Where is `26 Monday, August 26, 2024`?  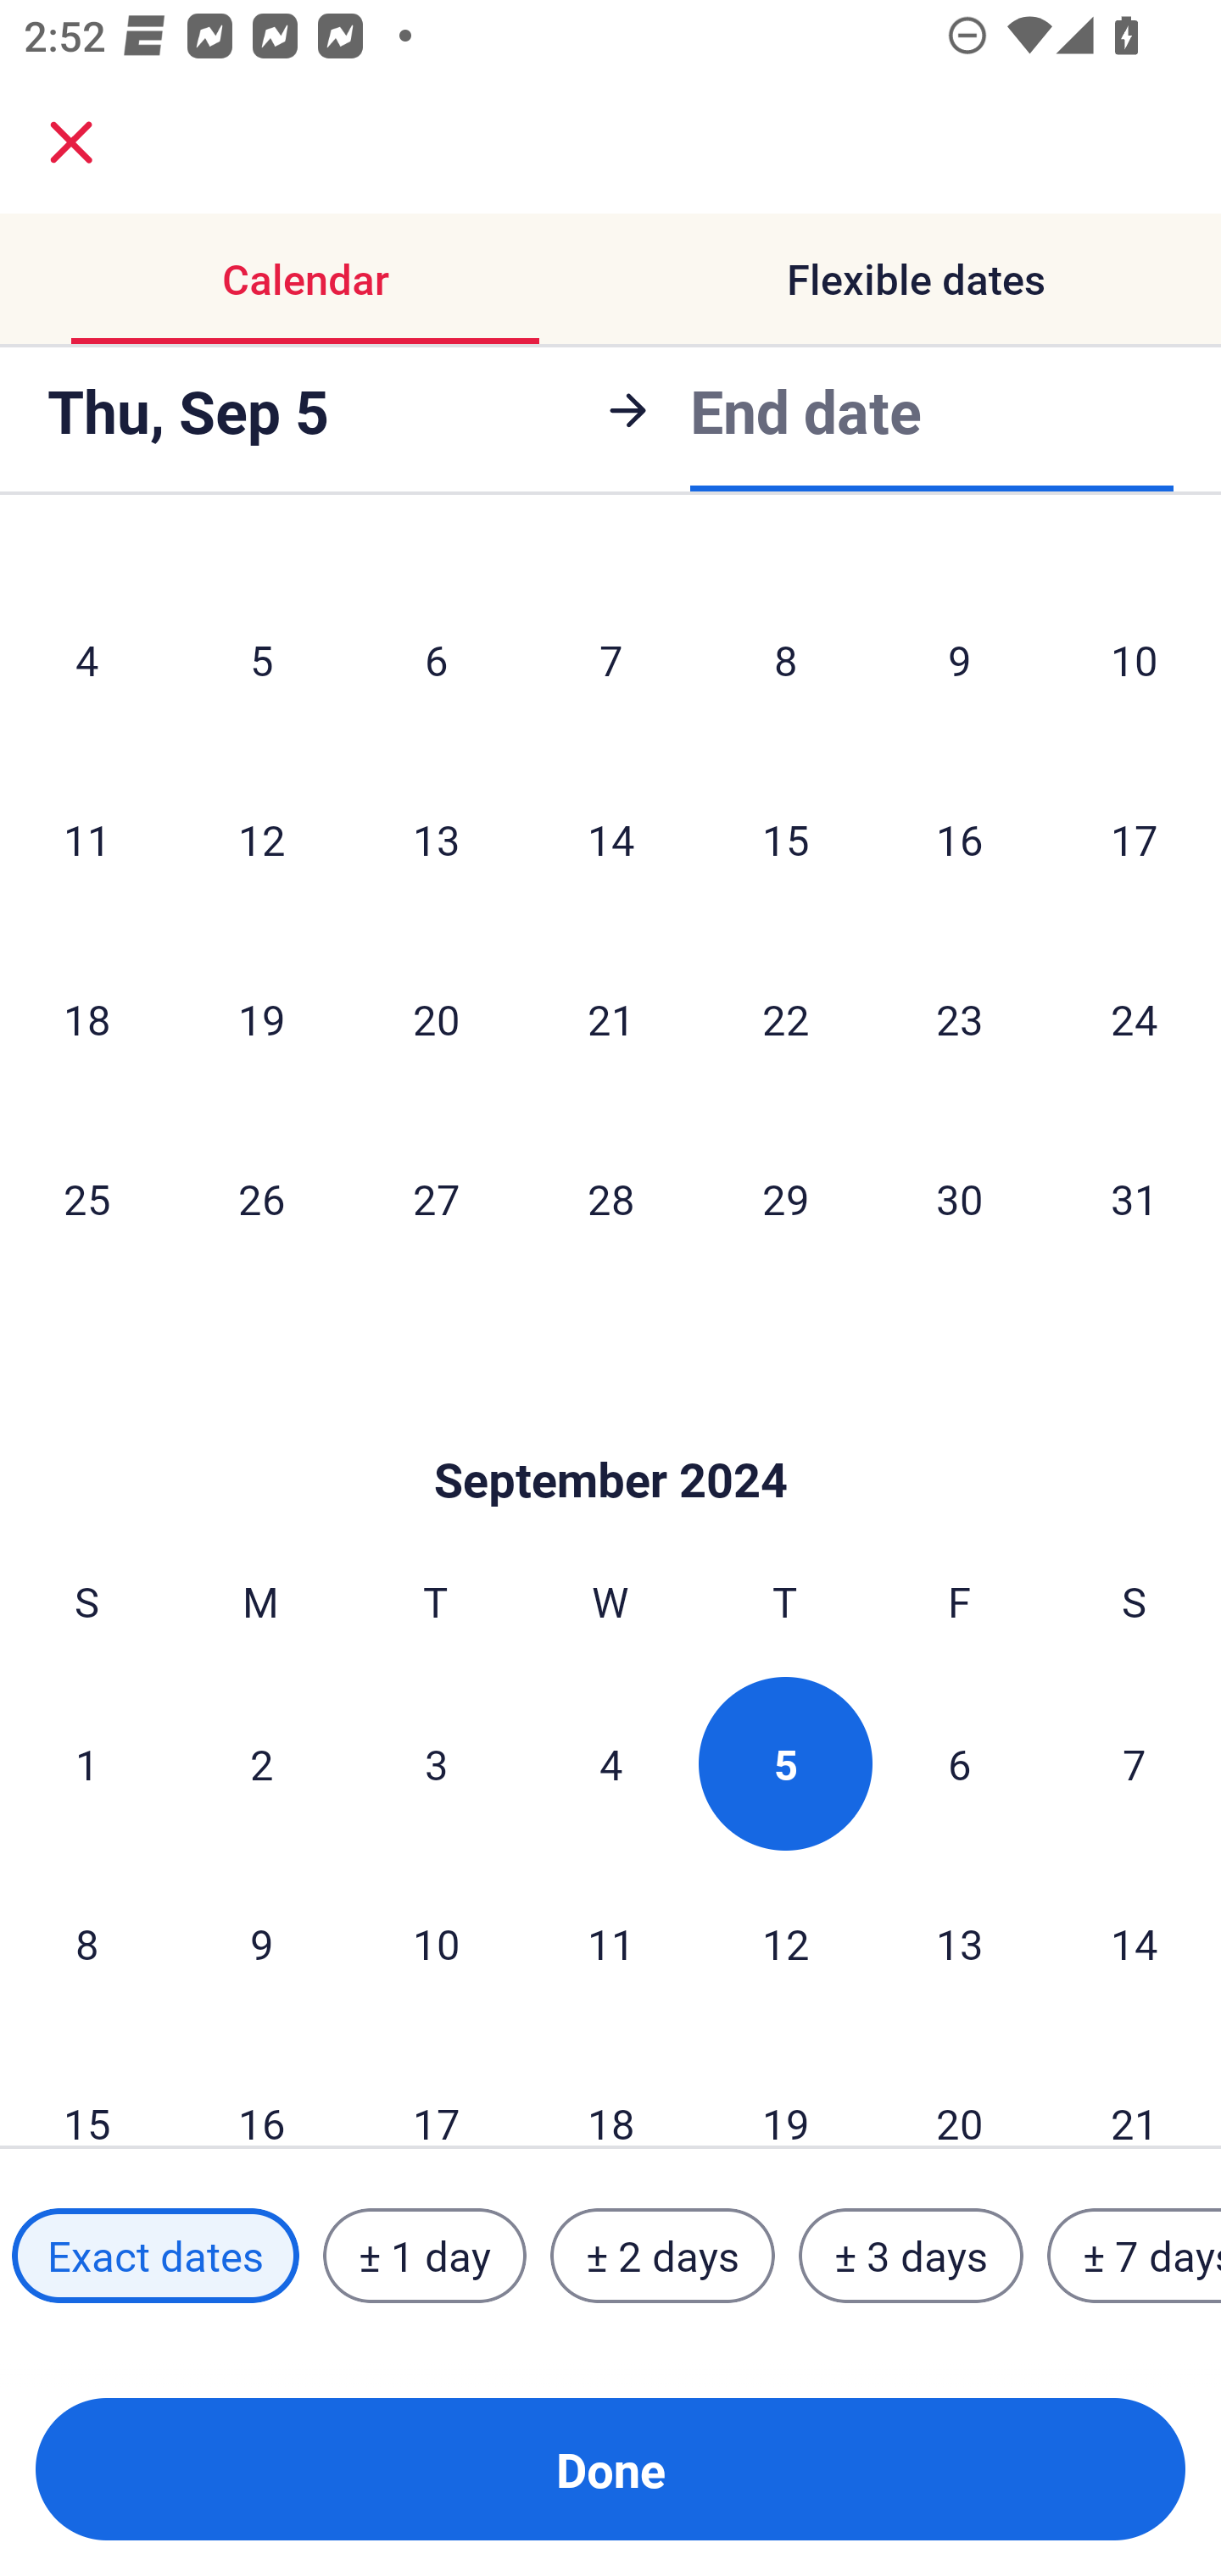 26 Monday, August 26, 2024 is located at coordinates (261, 1198).